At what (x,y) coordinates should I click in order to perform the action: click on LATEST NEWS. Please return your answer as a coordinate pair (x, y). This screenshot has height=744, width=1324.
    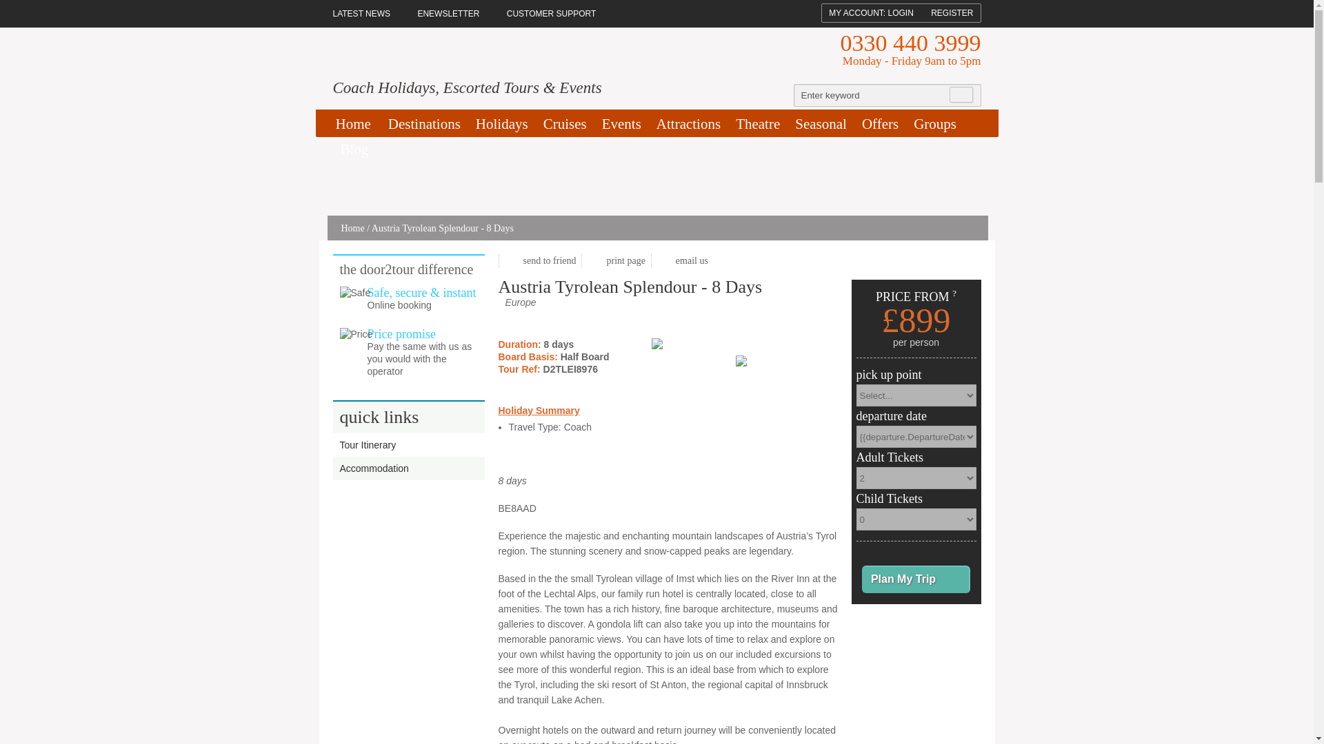
    Looking at the image, I should click on (367, 14).